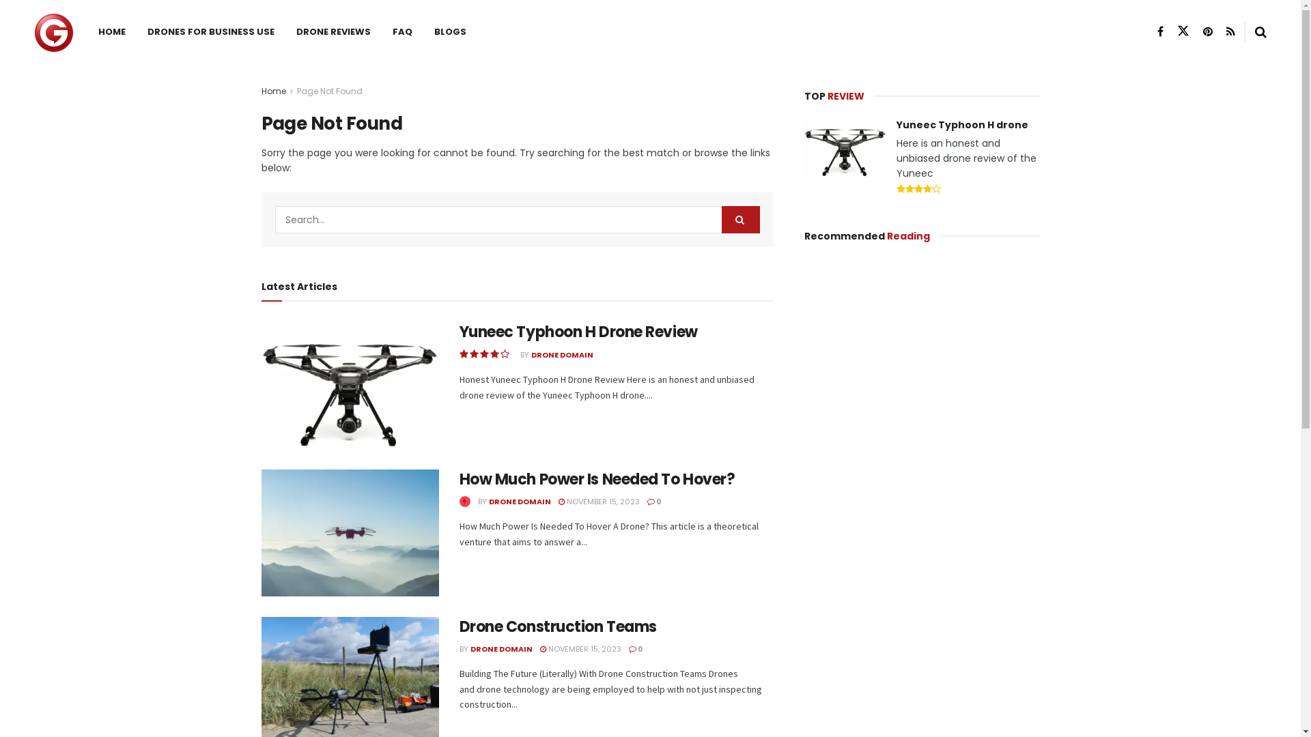 The image size is (1311, 737). Describe the element at coordinates (635, 649) in the screenshot. I see `0` at that location.